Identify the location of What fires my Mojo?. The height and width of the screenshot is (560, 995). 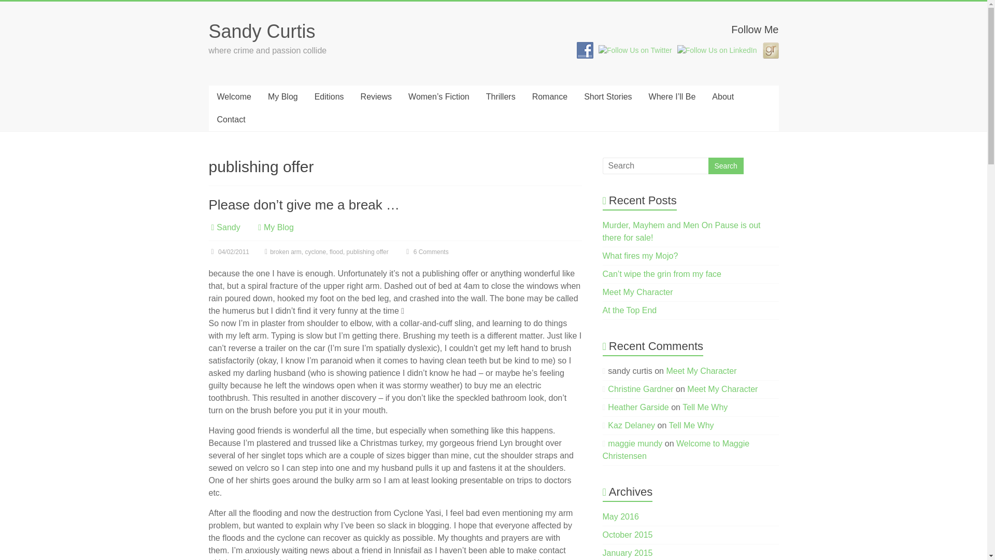
(641, 256).